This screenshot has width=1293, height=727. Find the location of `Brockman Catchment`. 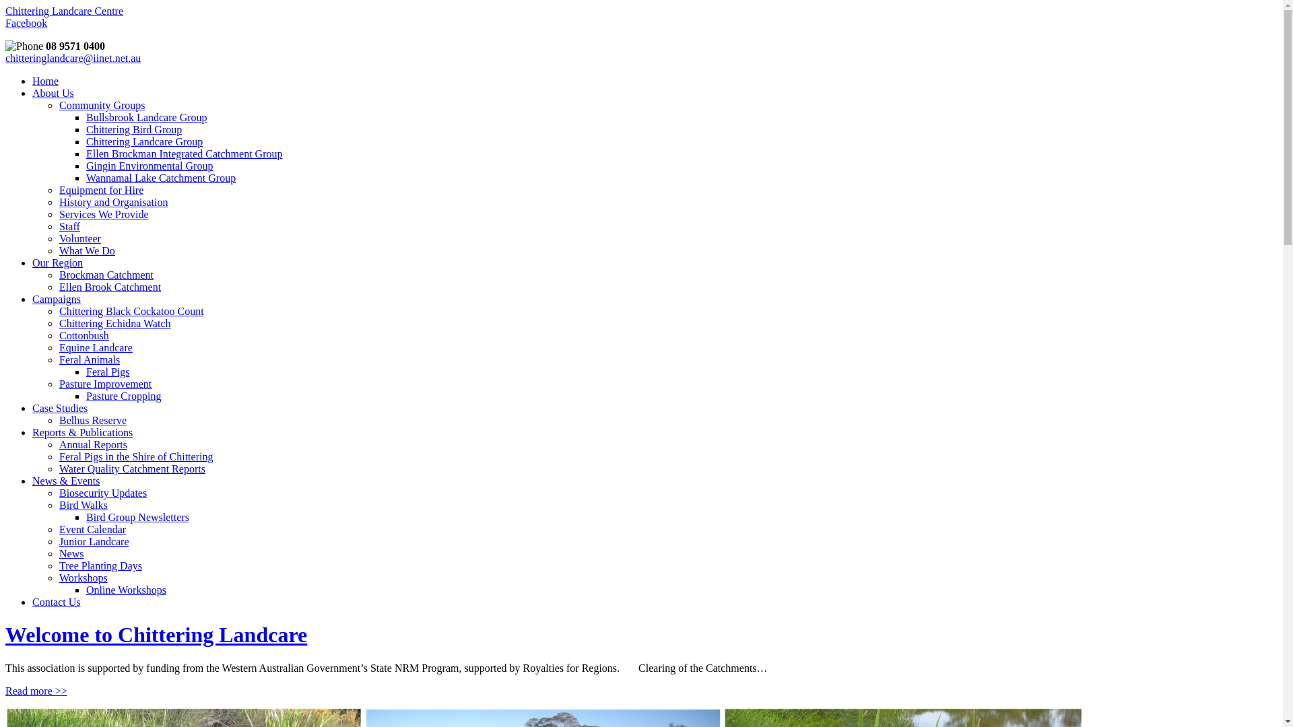

Brockman Catchment is located at coordinates (106, 275).